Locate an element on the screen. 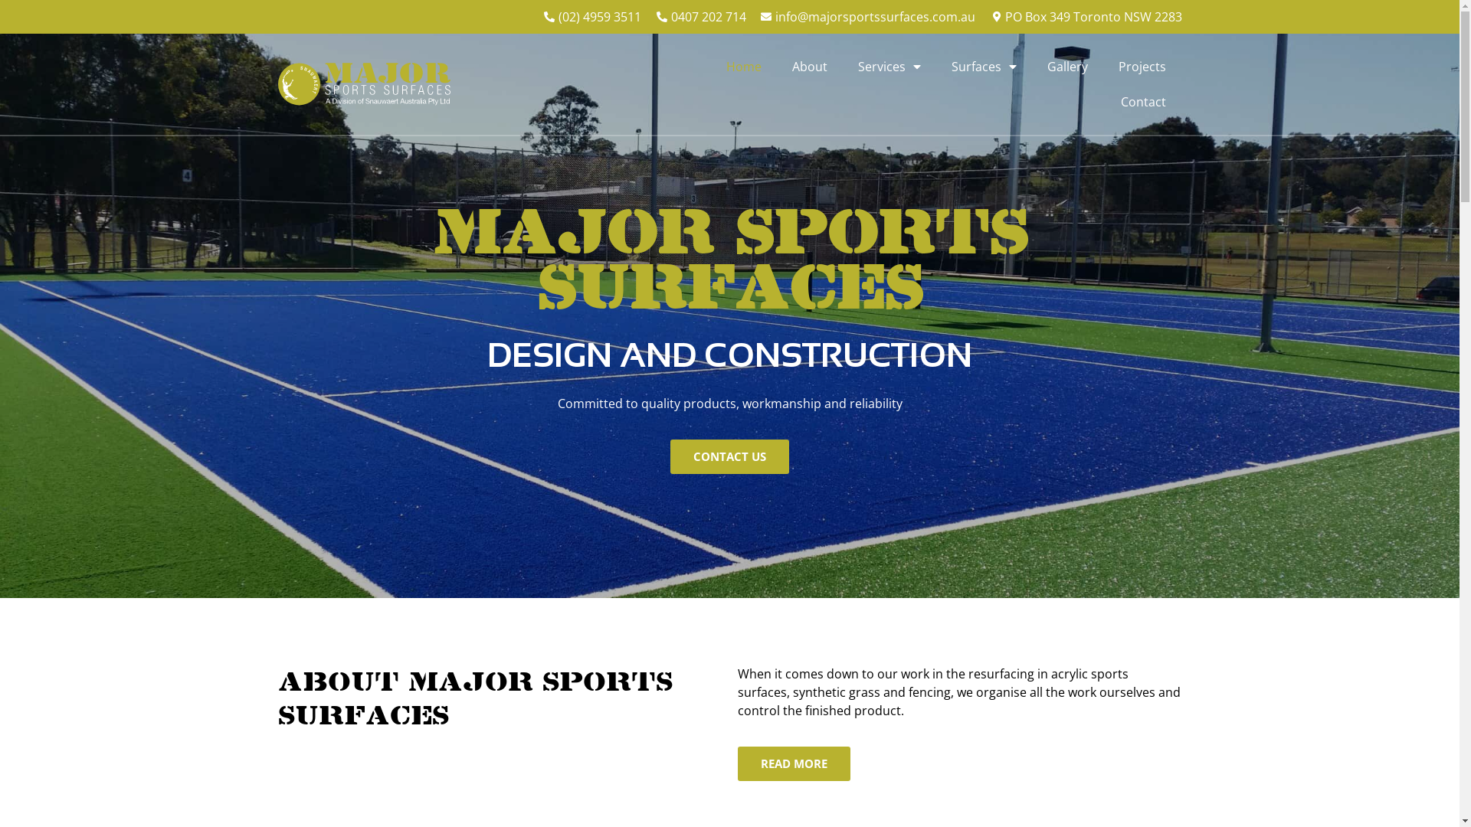 Image resolution: width=1471 pixels, height=827 pixels. Gallery is located at coordinates (1068, 67).